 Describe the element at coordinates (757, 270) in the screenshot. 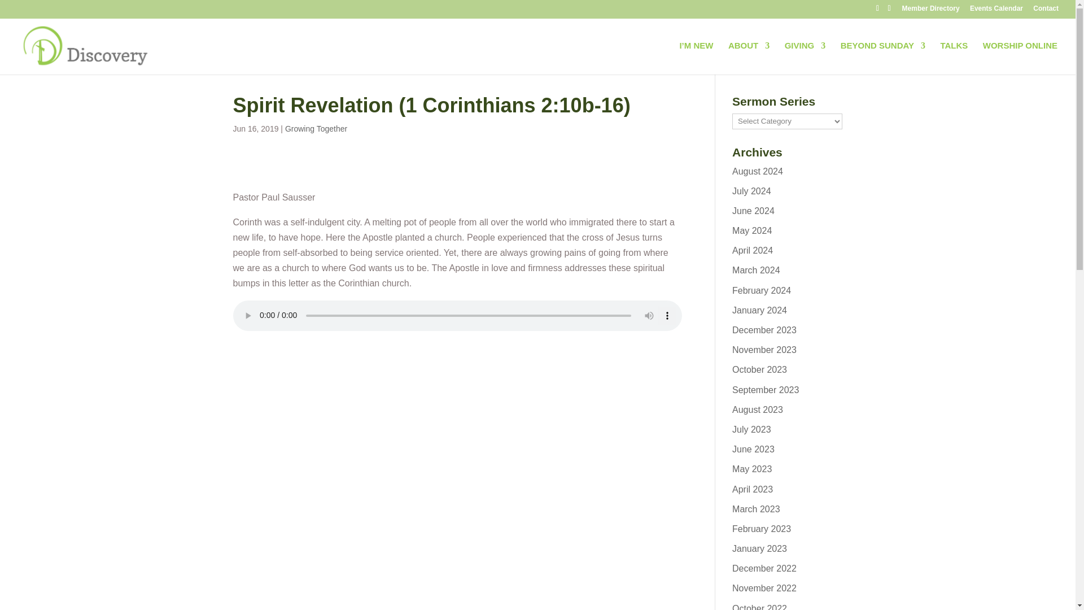

I see `March 2024` at that location.